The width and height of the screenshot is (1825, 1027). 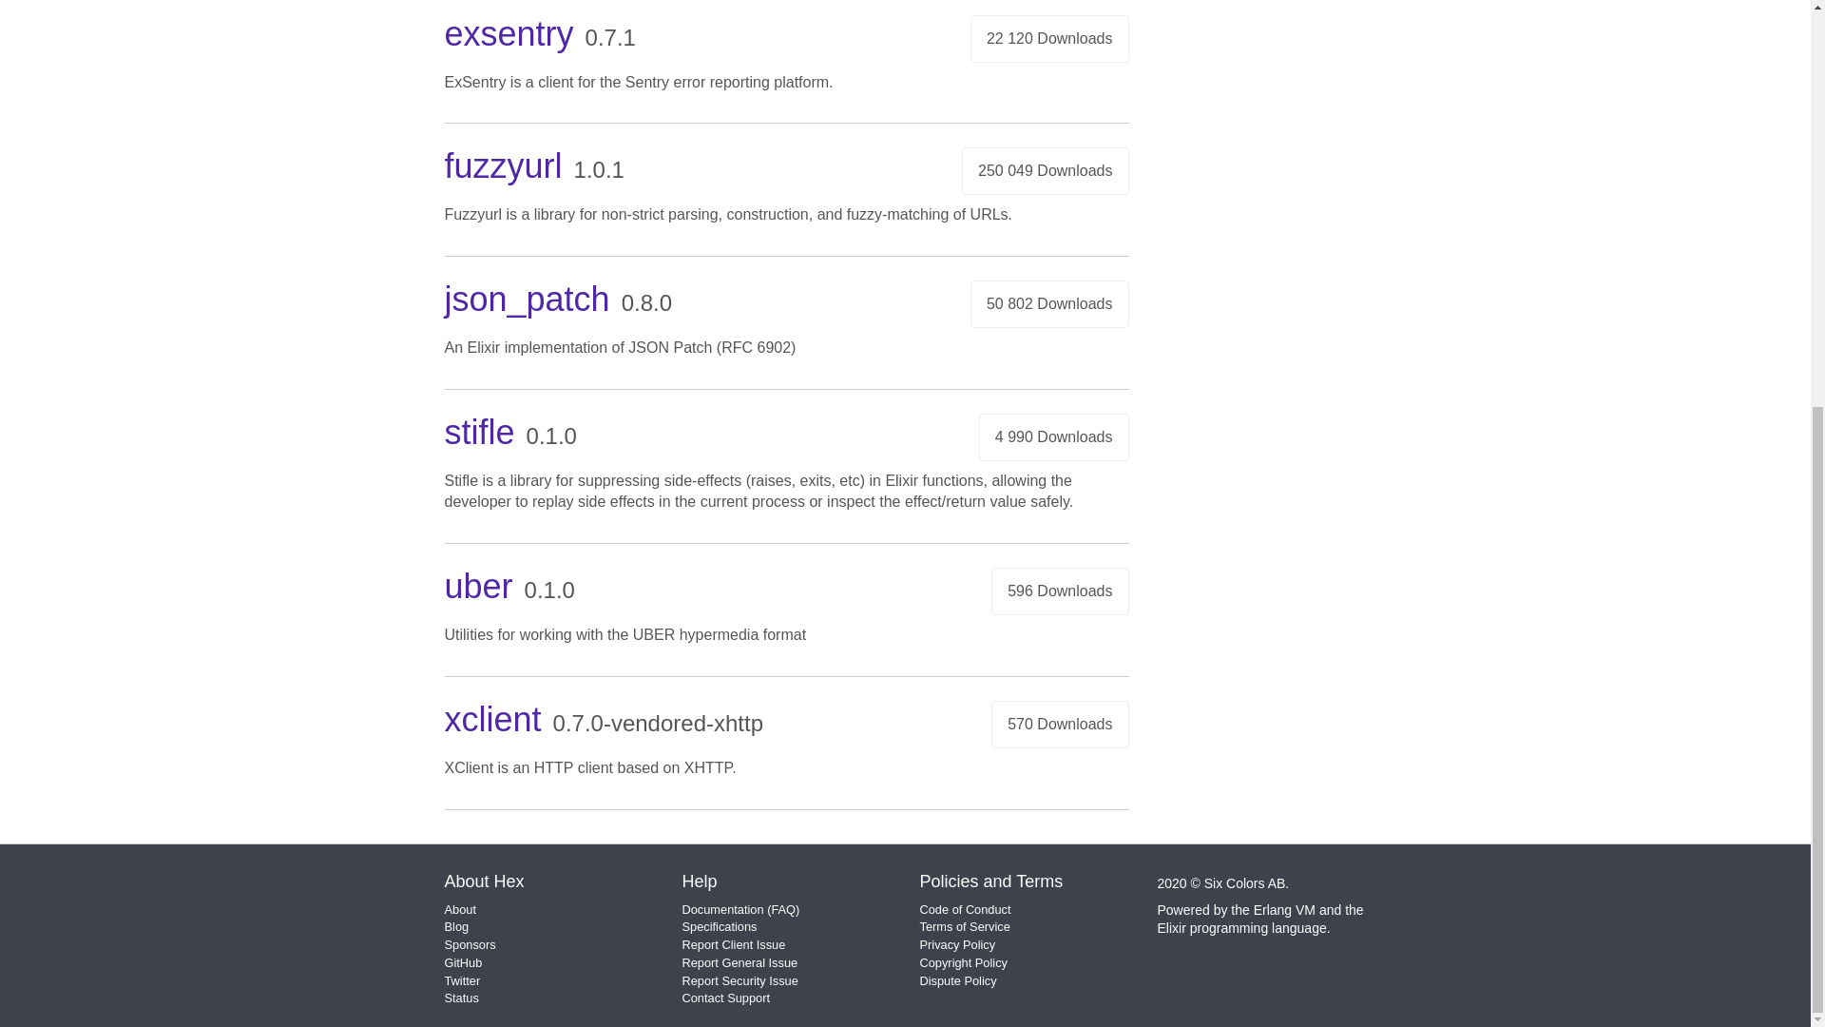 What do you see at coordinates (509, 34) in the screenshot?
I see `exsentry` at bounding box center [509, 34].